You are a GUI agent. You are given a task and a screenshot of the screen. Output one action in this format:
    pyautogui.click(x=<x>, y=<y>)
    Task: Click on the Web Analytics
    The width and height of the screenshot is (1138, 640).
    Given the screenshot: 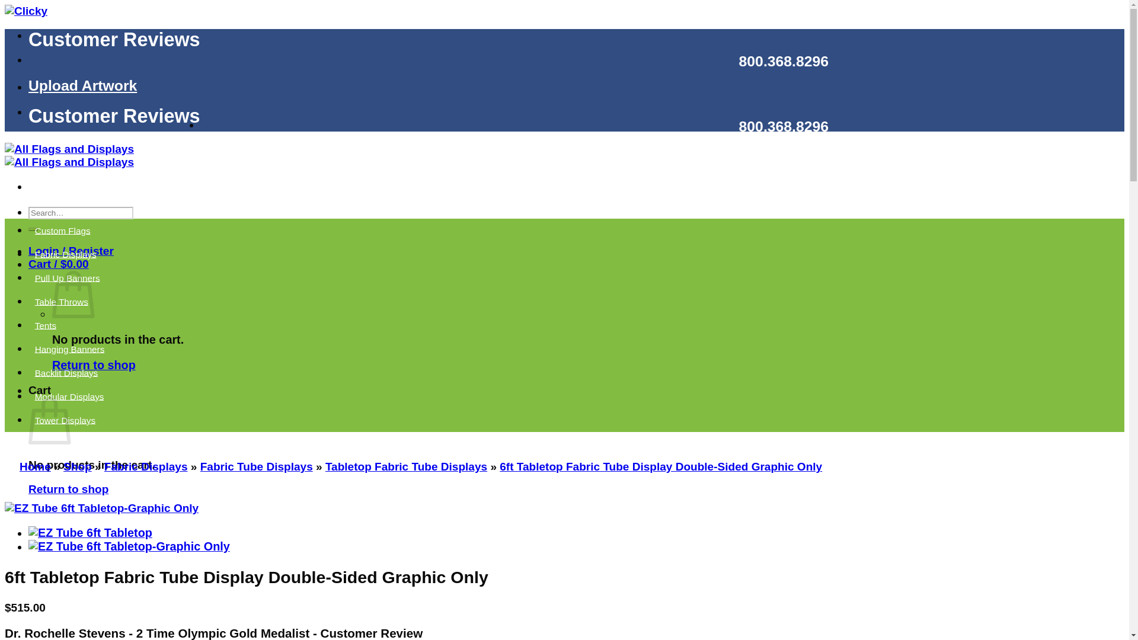 What is the action you would take?
    pyautogui.click(x=26, y=11)
    